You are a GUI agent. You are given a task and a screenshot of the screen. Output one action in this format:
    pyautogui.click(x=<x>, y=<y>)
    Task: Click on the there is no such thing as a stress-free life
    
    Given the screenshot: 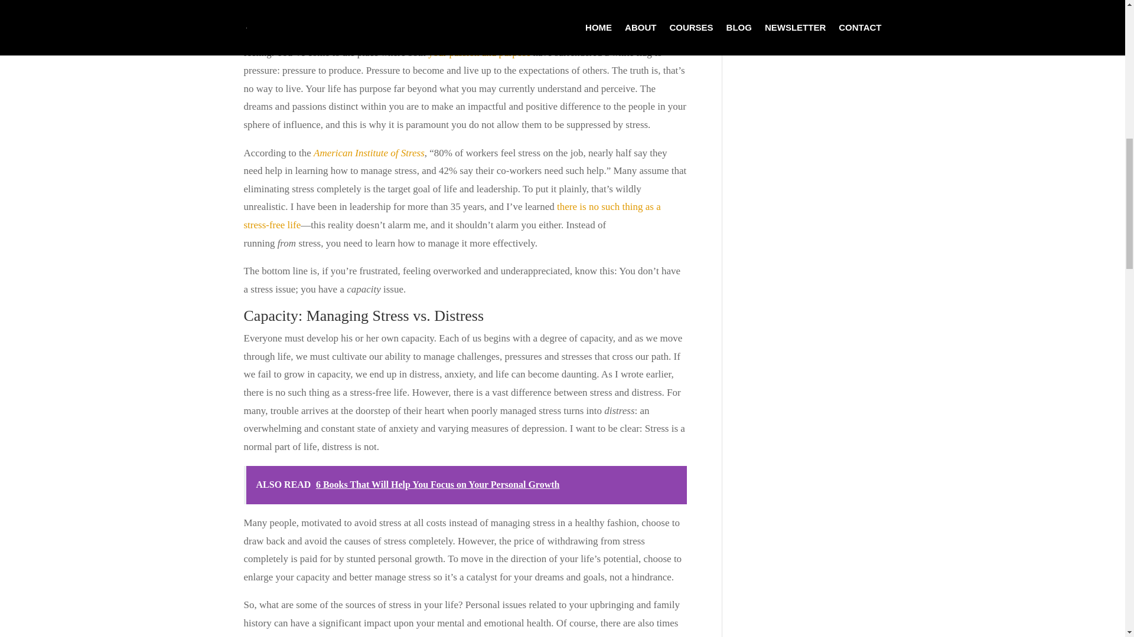 What is the action you would take?
    pyautogui.click(x=451, y=216)
    